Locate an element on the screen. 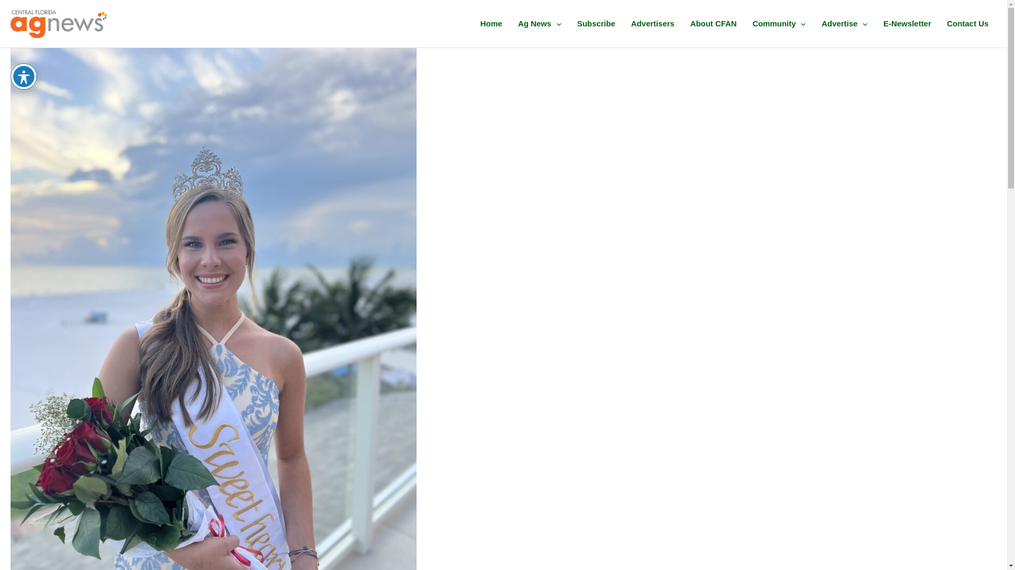 Image resolution: width=1015 pixels, height=570 pixels. Advertise is located at coordinates (844, 23).